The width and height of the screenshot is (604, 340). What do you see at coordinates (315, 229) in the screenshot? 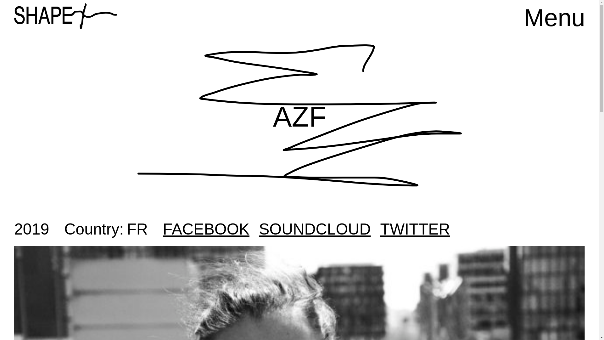
I see `SOUNDCLOUD` at bounding box center [315, 229].